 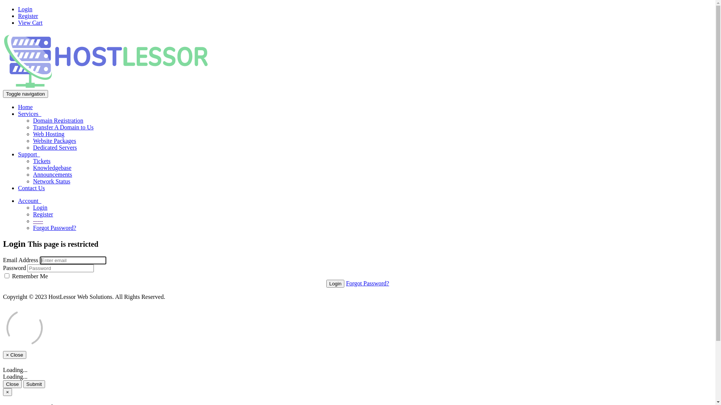 What do you see at coordinates (55, 141) in the screenshot?
I see `Website Packages` at bounding box center [55, 141].